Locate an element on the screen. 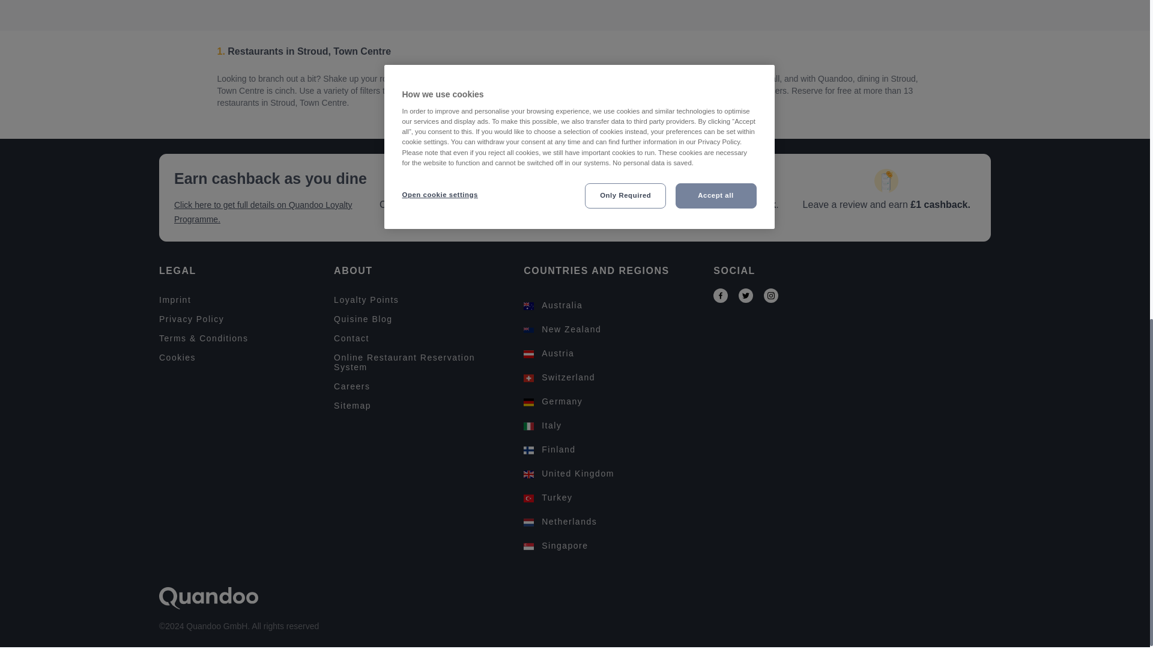  Careers is located at coordinates (421, 386).